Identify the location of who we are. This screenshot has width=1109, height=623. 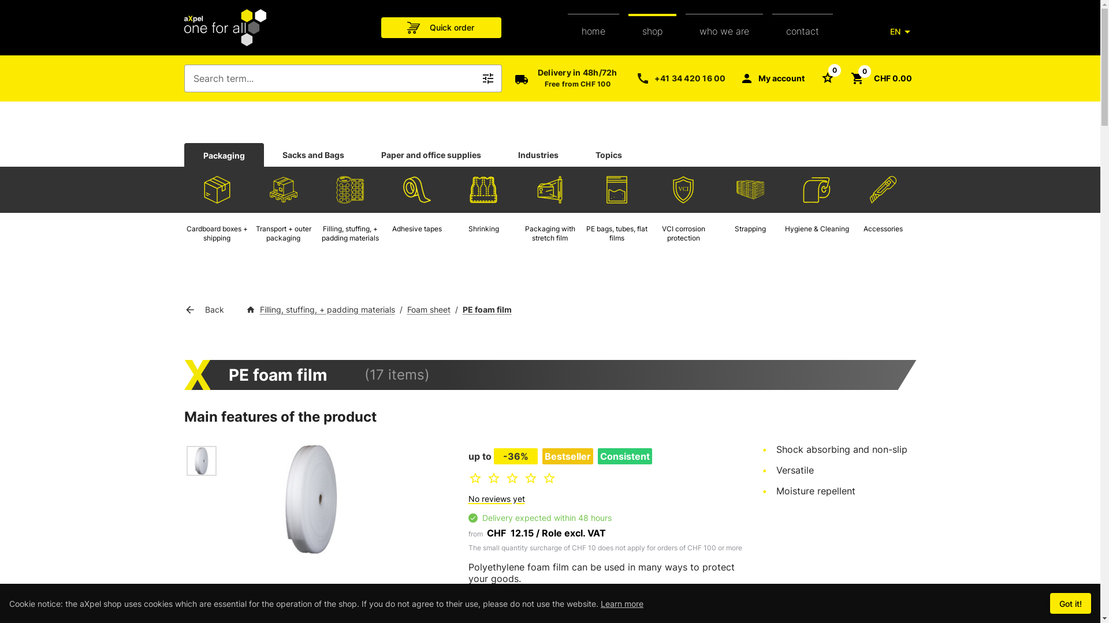
(724, 28).